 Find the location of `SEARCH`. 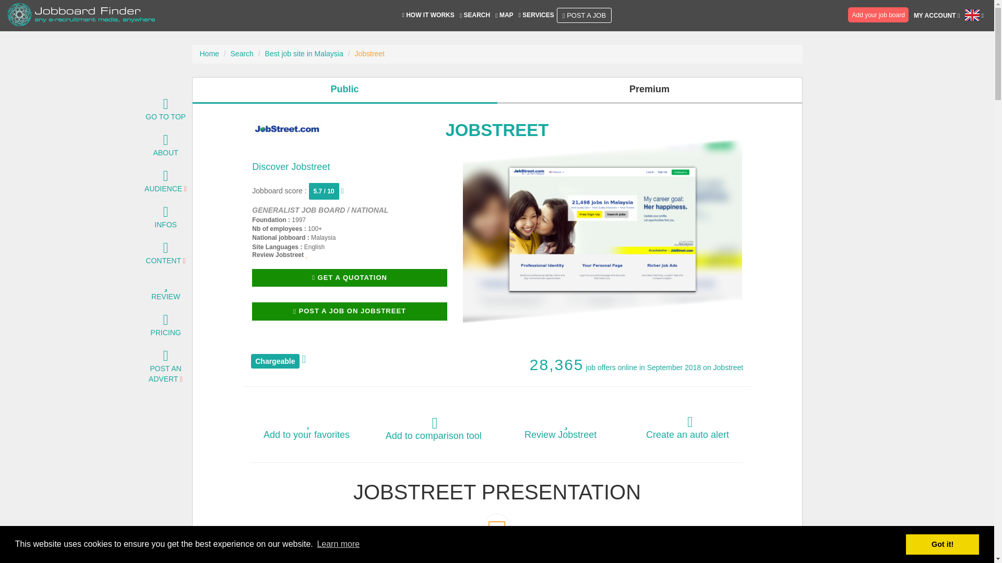

SEARCH is located at coordinates (475, 15).